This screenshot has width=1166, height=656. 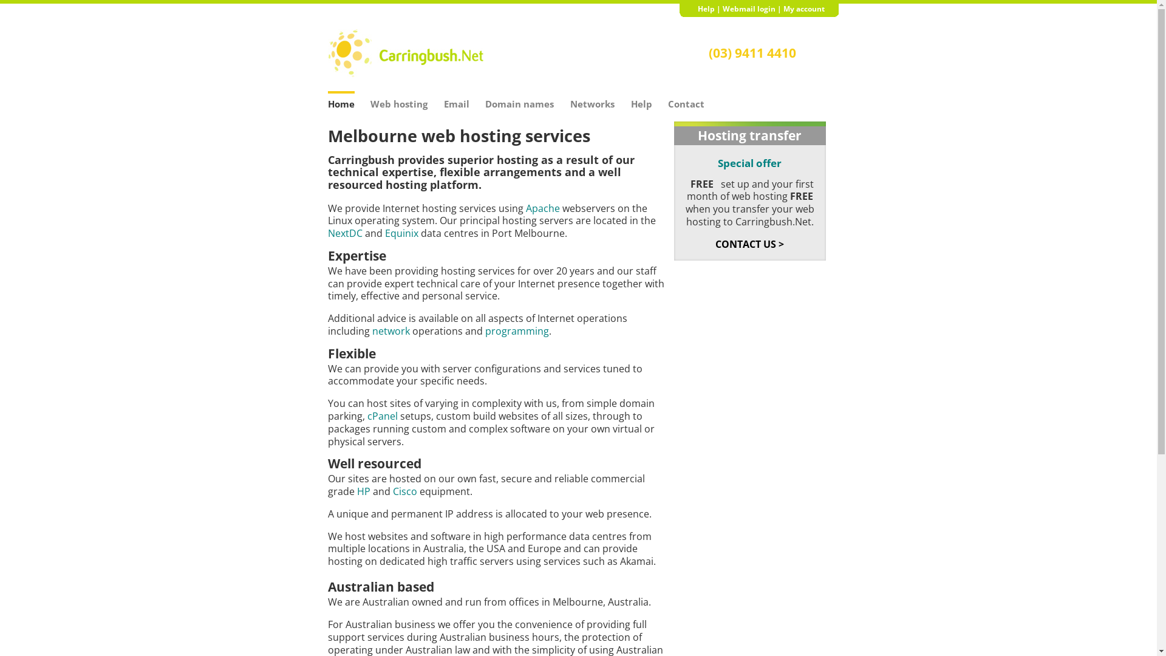 I want to click on CONTACT US >, so click(x=749, y=244).